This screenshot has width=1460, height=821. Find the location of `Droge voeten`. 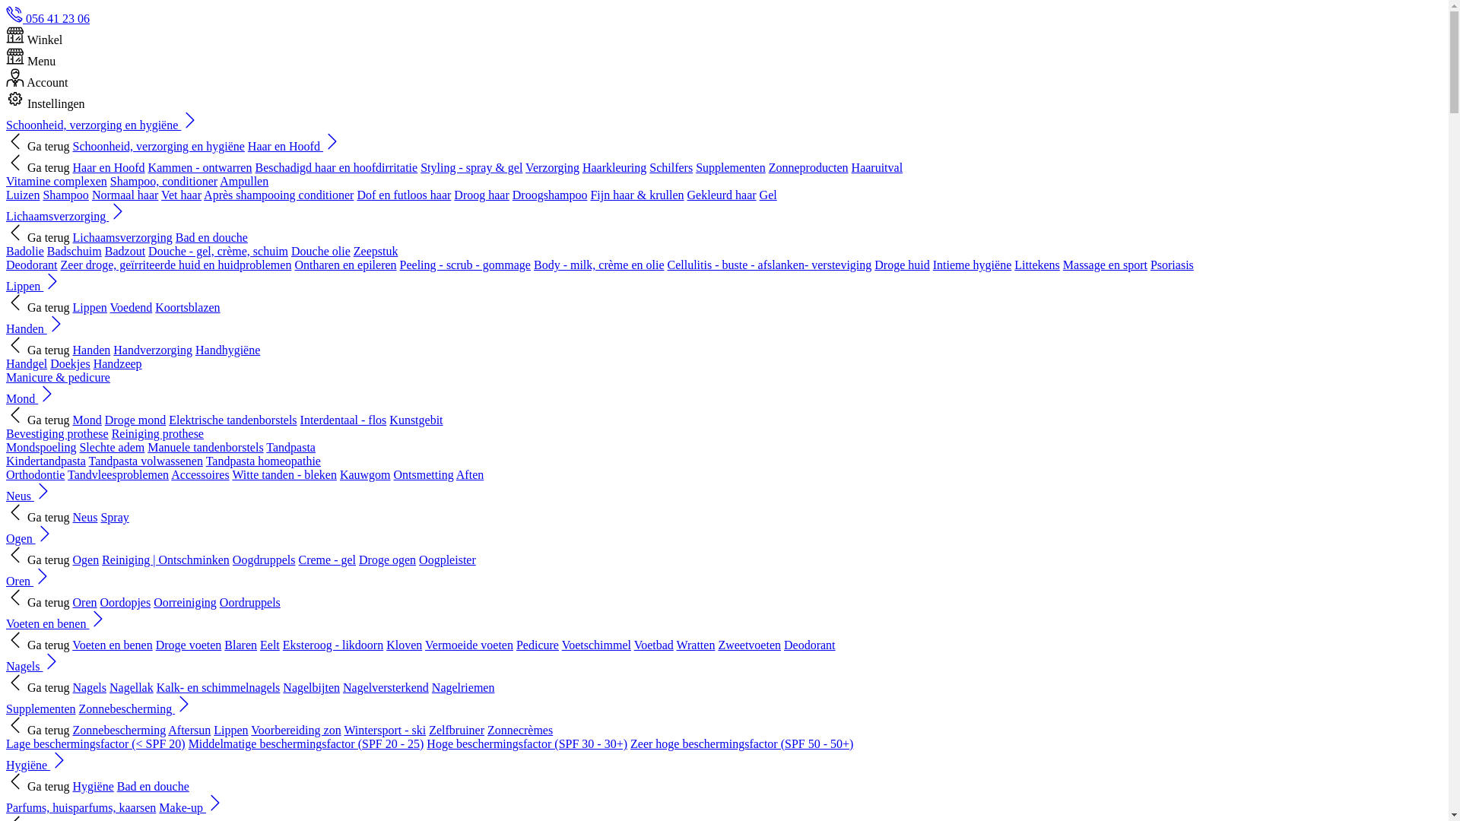

Droge voeten is located at coordinates (189, 645).